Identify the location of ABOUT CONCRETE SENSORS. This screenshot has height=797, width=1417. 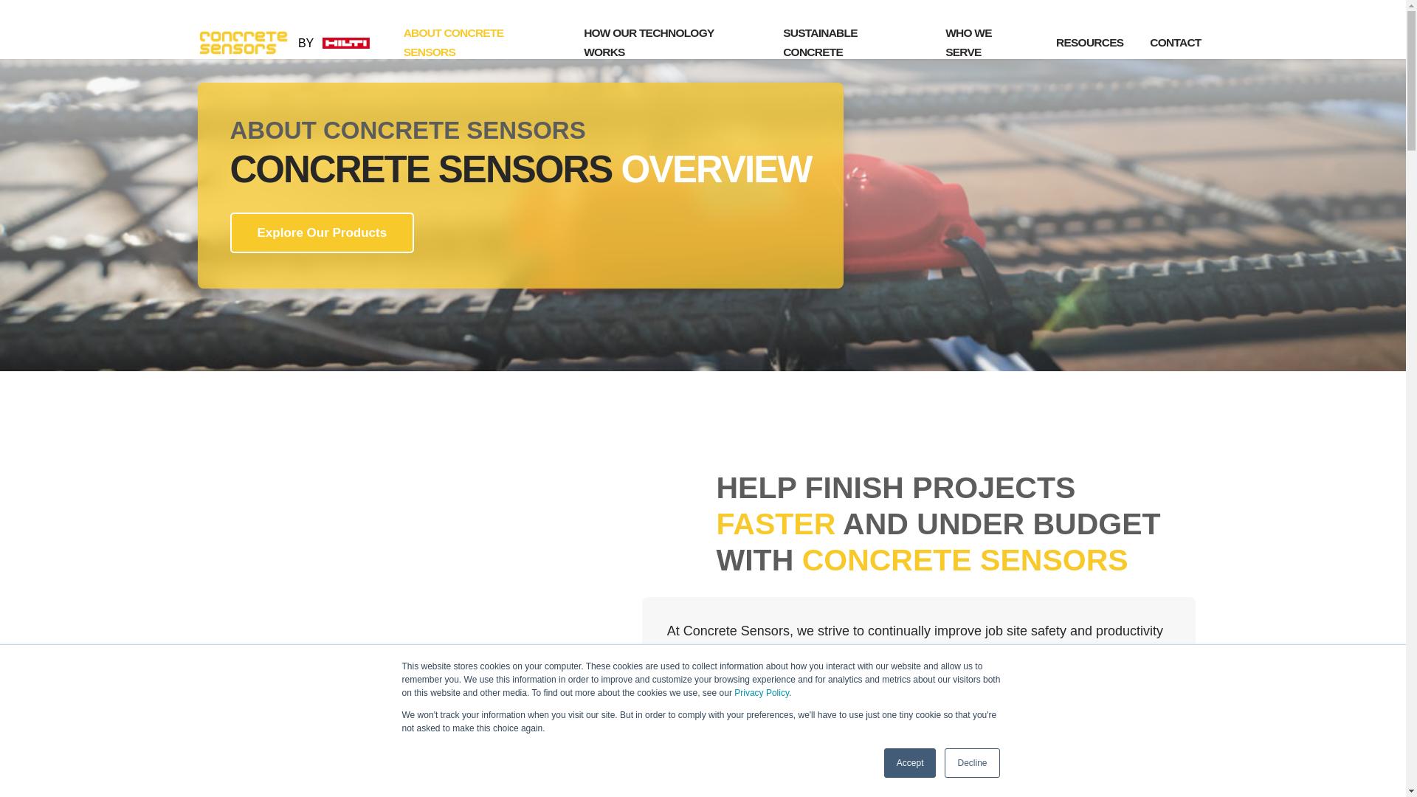
(480, 42).